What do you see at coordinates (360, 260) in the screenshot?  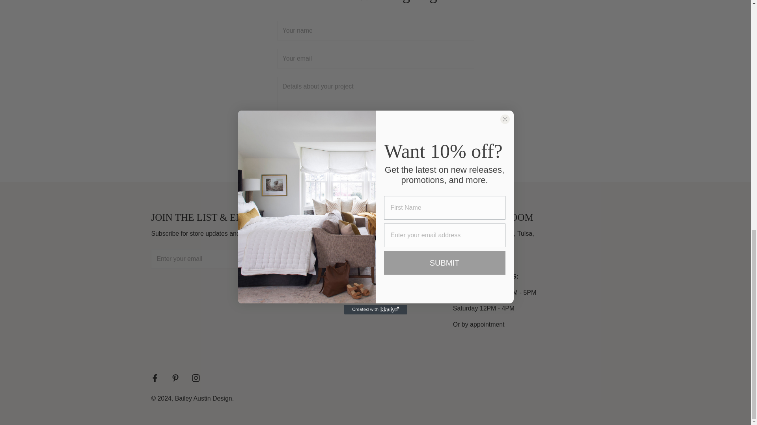 I see `About` at bounding box center [360, 260].